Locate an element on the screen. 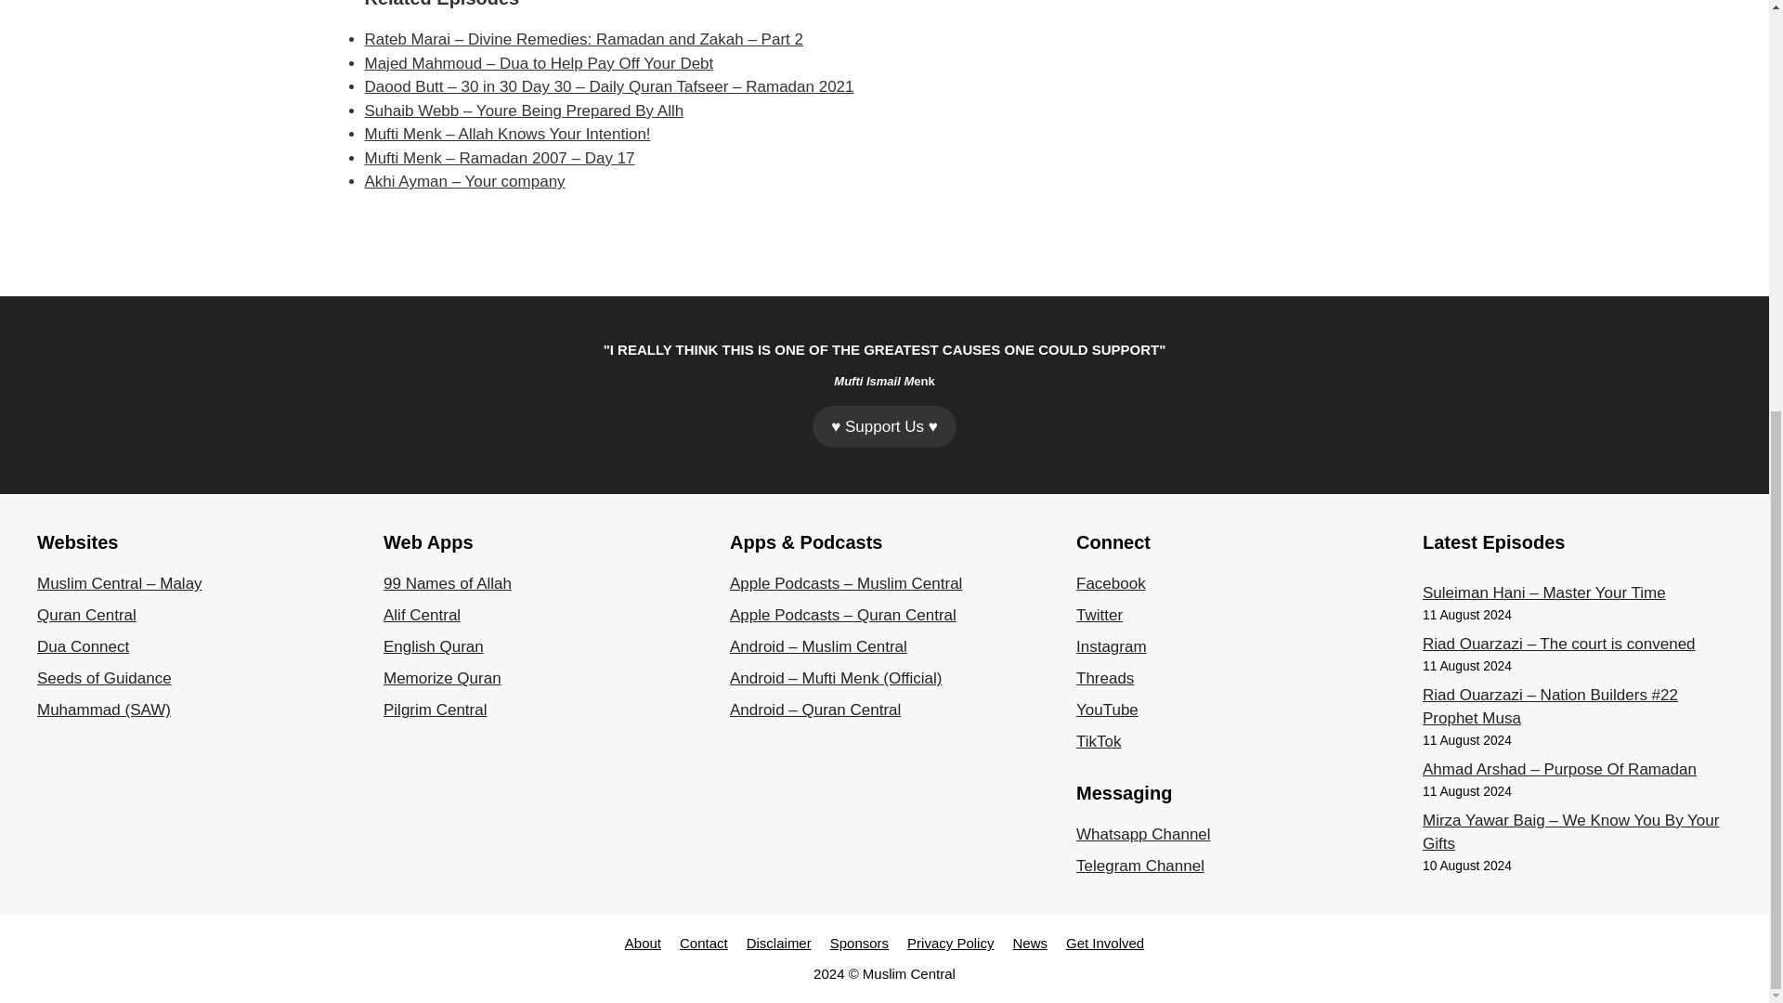 The height and width of the screenshot is (1003, 1783). English Quran is located at coordinates (433, 646).